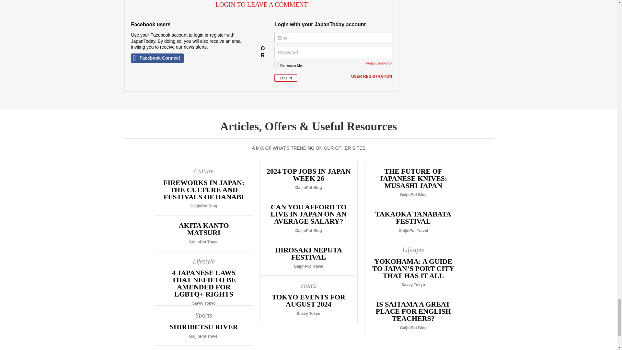 The height and width of the screenshot is (350, 622). What do you see at coordinates (286, 78) in the screenshot?
I see `Log In` at bounding box center [286, 78].